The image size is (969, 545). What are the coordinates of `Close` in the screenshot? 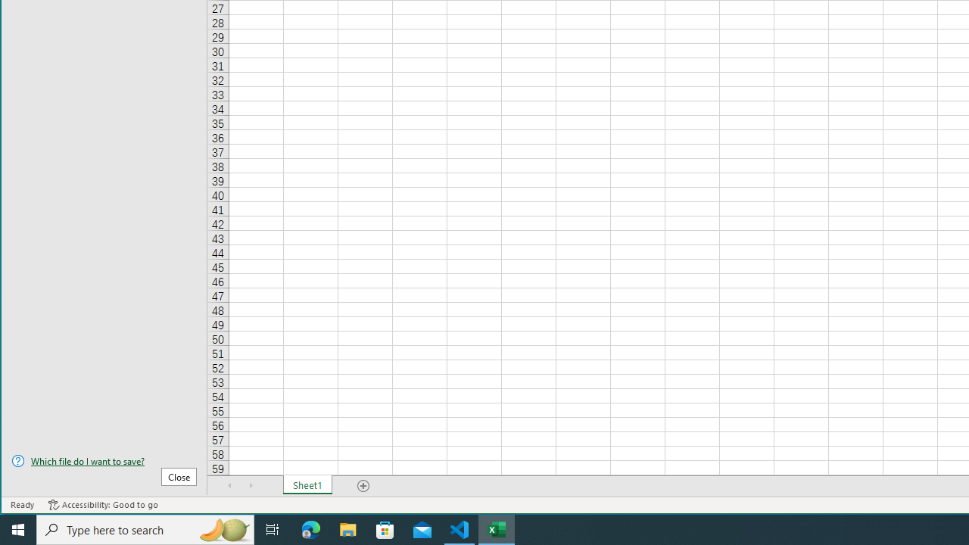 It's located at (179, 477).